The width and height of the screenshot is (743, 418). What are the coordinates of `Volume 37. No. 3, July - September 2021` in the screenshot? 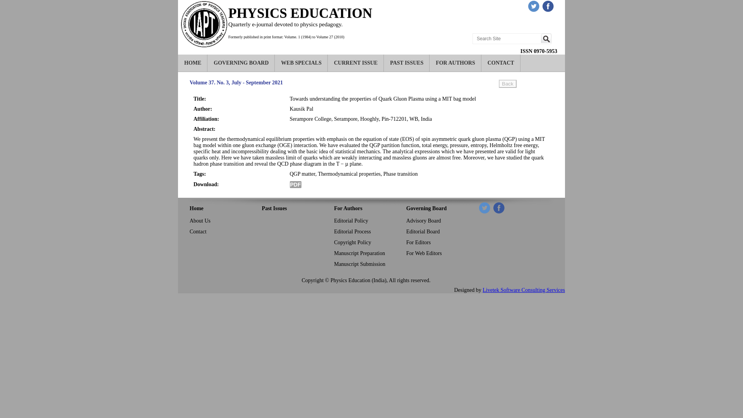 It's located at (236, 83).